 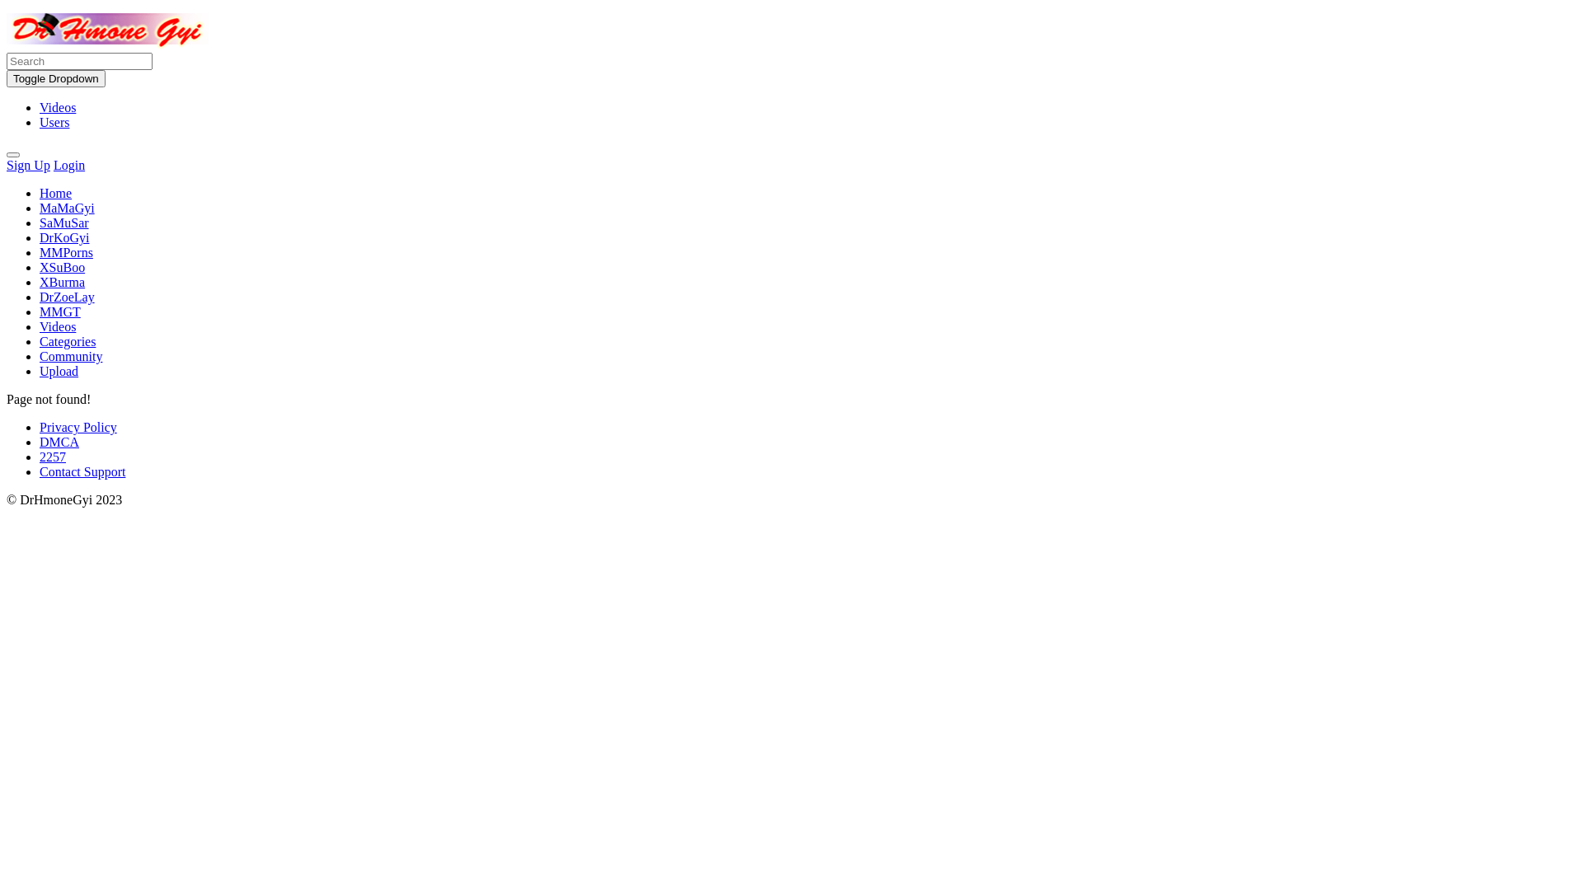 I want to click on DrKoGyi, so click(x=64, y=237).